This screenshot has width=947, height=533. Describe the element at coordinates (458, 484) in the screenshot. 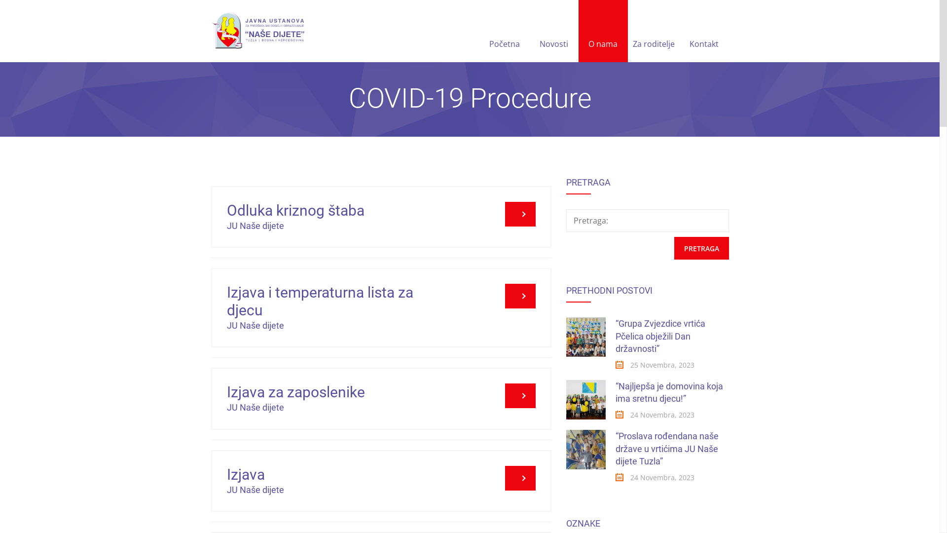

I see `Facebook` at that location.